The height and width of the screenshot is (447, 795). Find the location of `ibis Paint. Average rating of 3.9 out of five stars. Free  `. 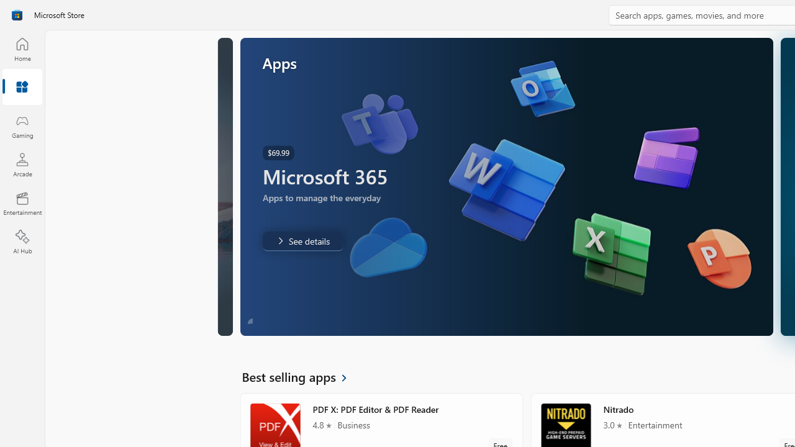

ibis Paint. Average rating of 3.9 out of five stars. Free   is located at coordinates (453, 340).